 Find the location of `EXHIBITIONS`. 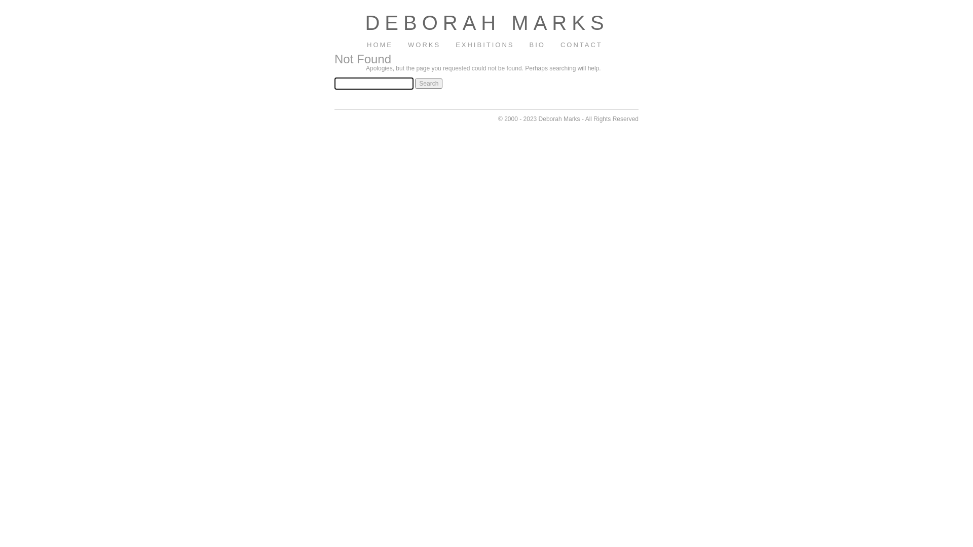

EXHIBITIONS is located at coordinates (484, 45).